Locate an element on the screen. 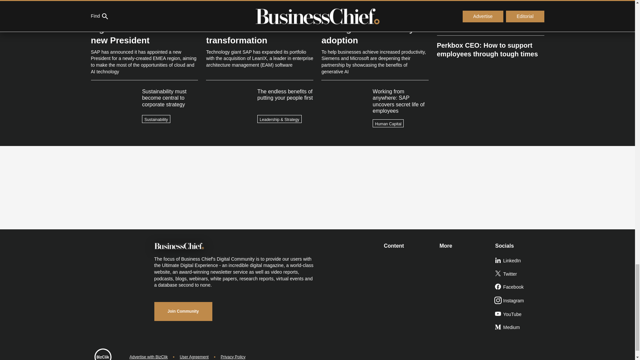 The image size is (640, 360). Business Chief expands portfolio with new look and coverage is located at coordinates (490, 3).